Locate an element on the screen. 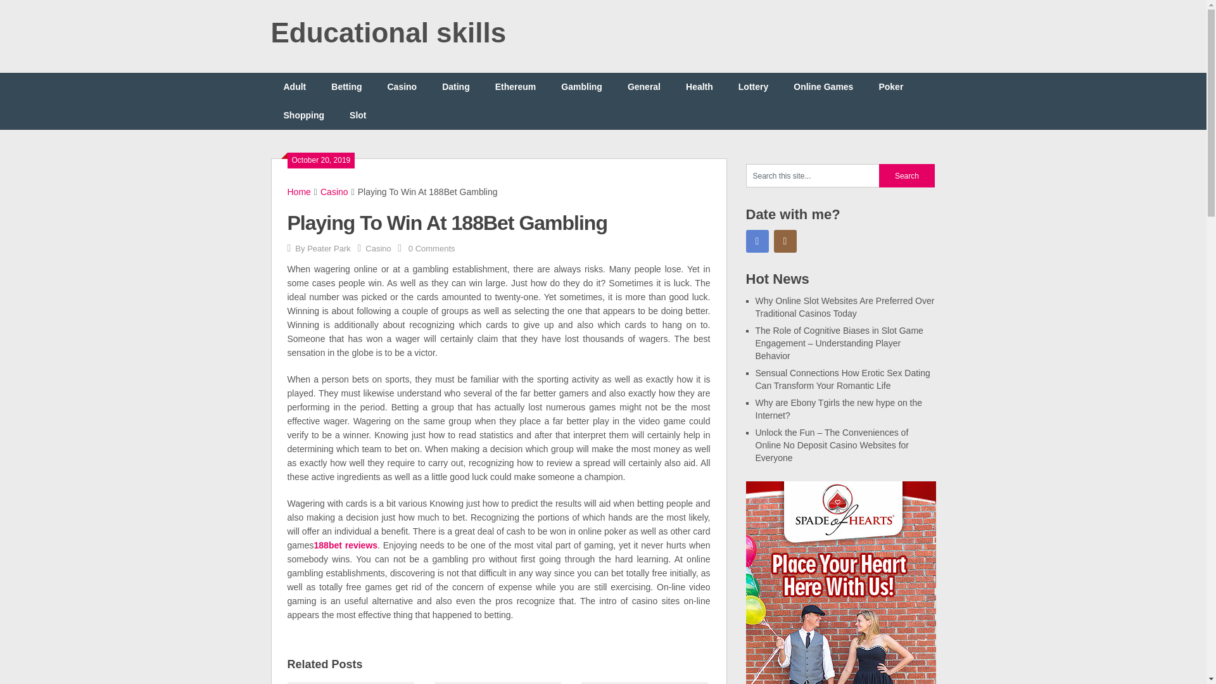 The height and width of the screenshot is (684, 1216). Why are Ebony Tgirls the new hype on the Internet? is located at coordinates (839, 409).